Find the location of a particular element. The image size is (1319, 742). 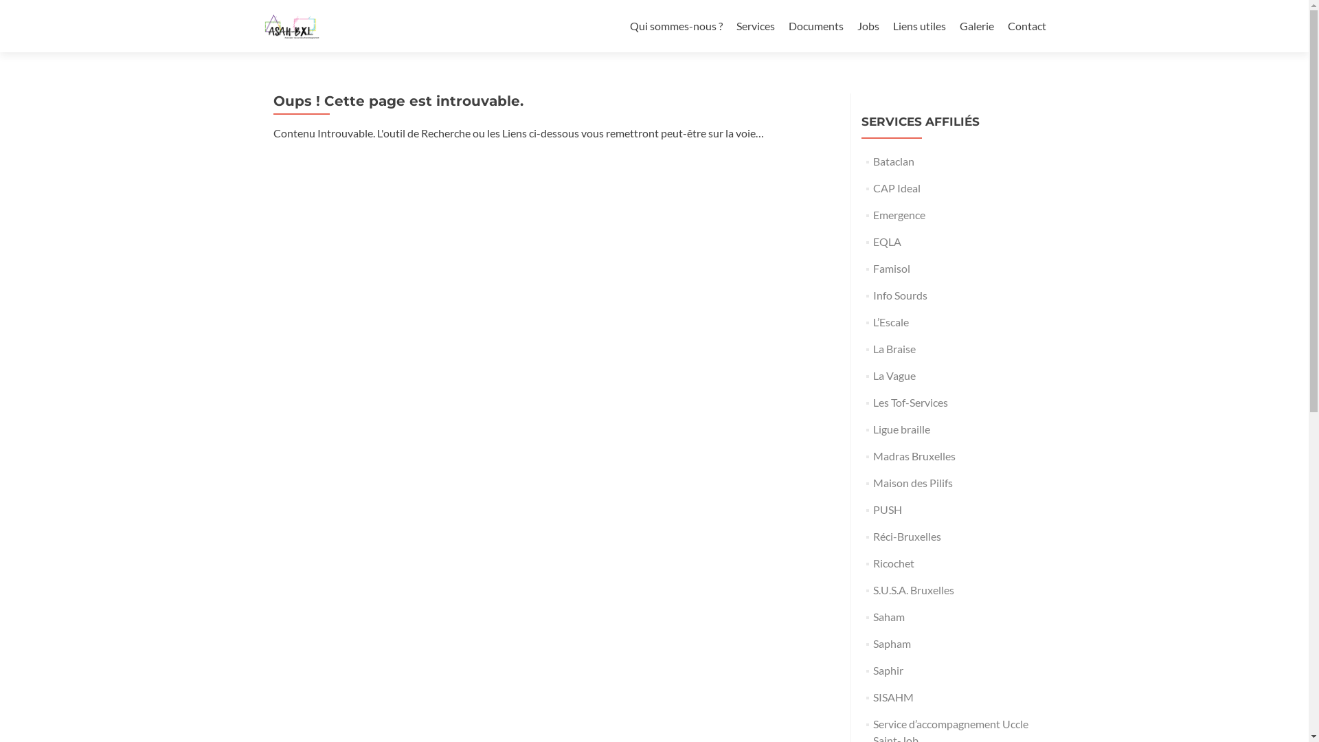

Madras Bruxelles is located at coordinates (914, 456).